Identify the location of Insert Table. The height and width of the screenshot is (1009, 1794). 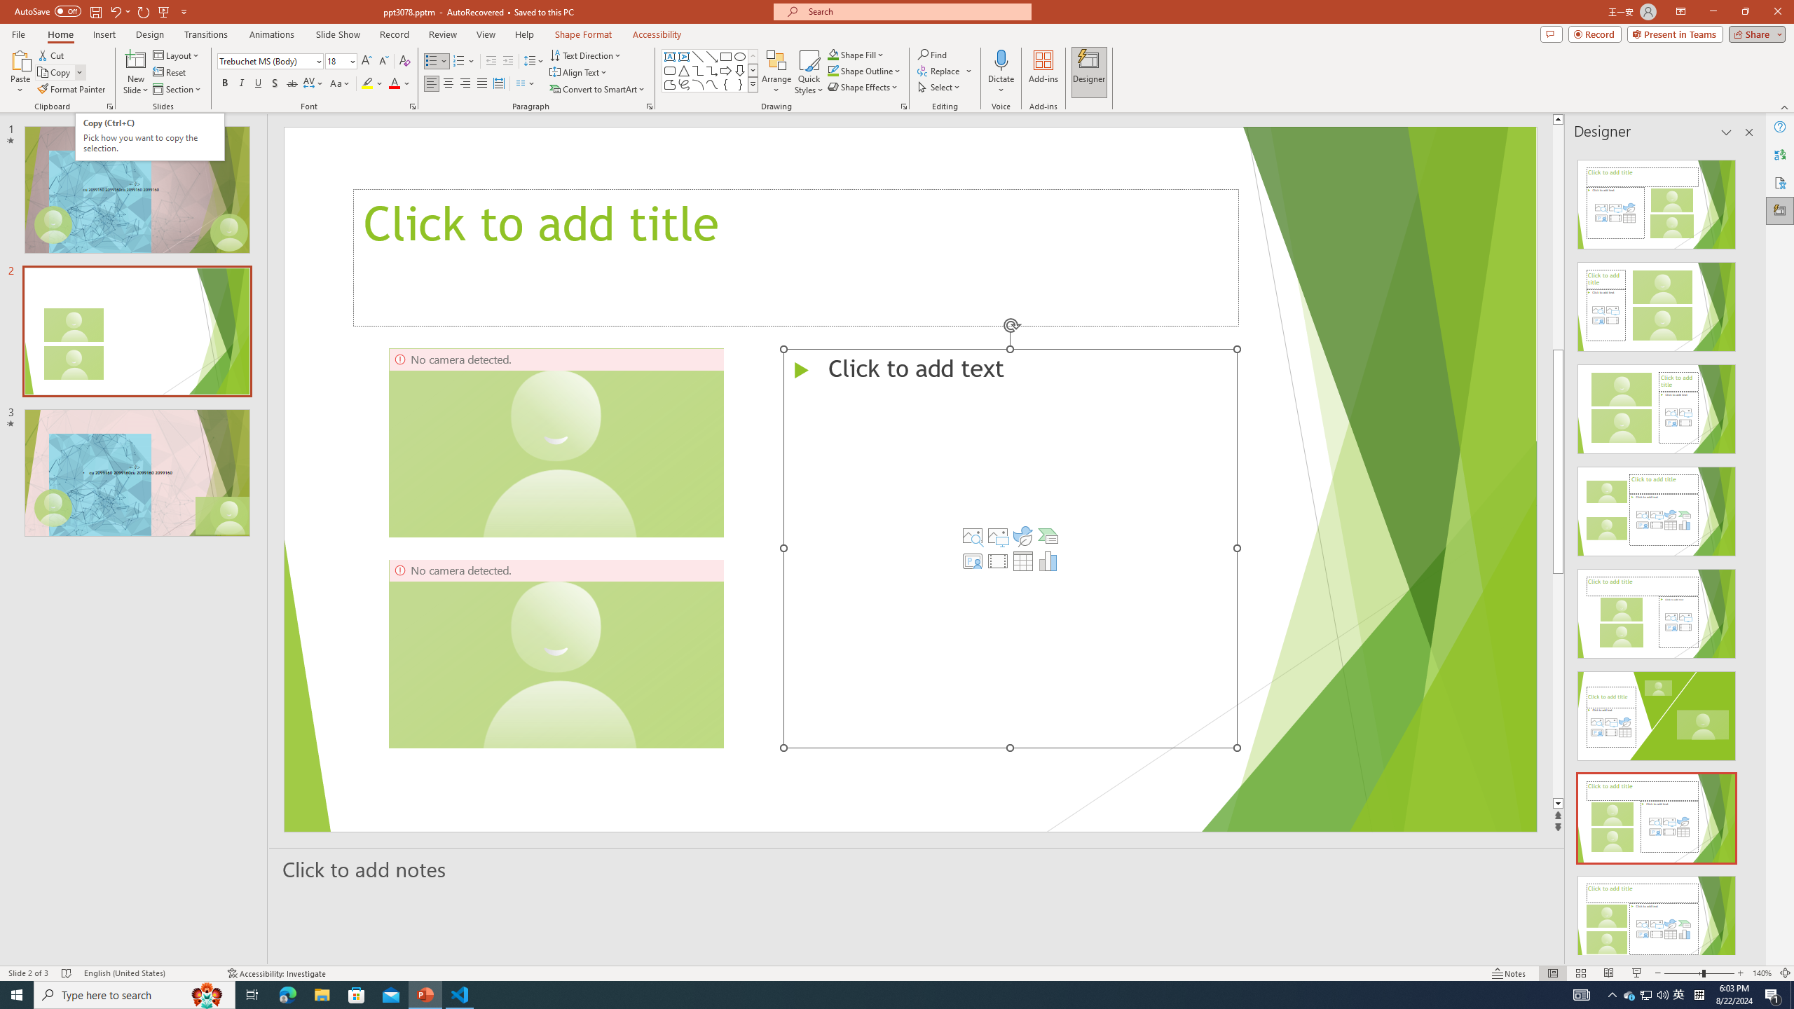
(1023, 561).